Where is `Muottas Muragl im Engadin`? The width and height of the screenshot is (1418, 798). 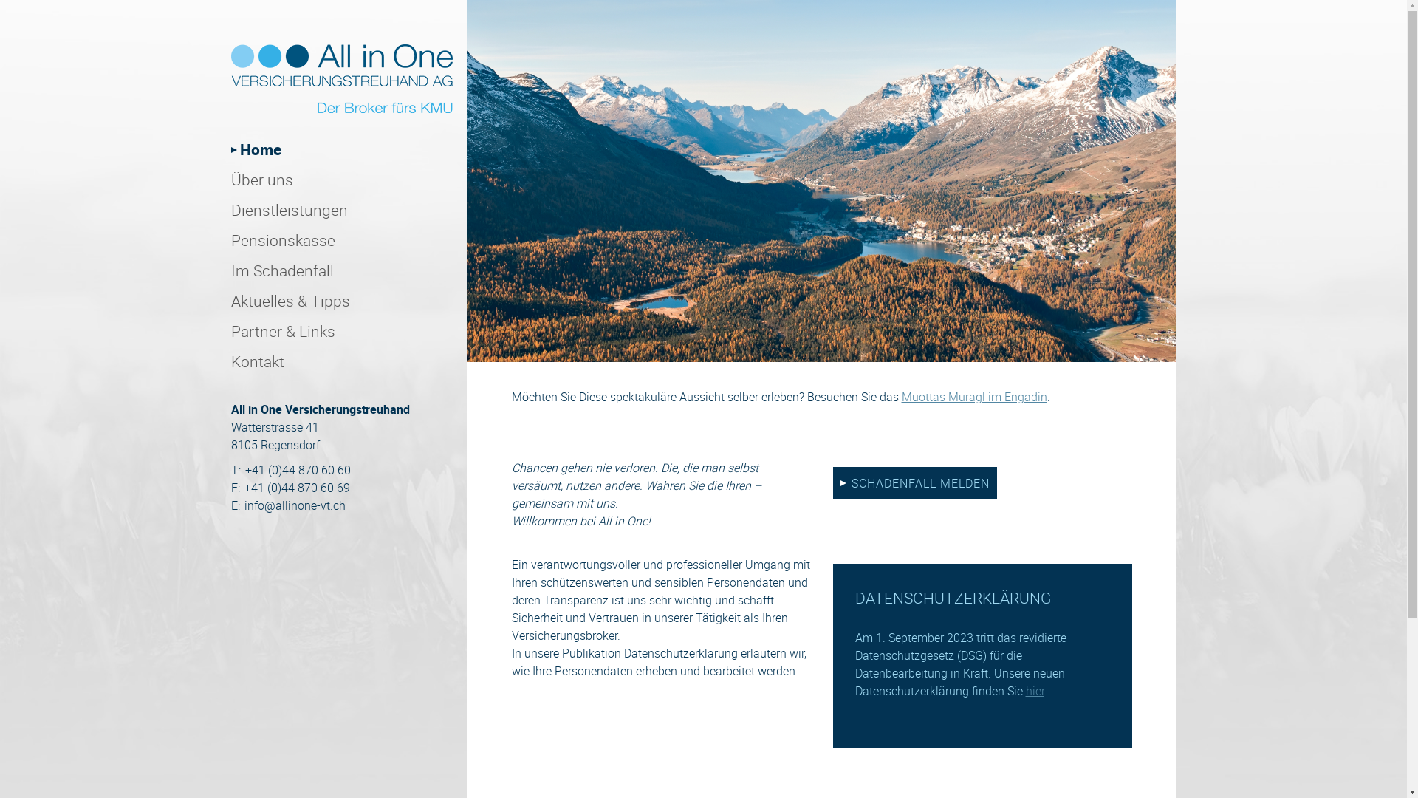 Muottas Muragl im Engadin is located at coordinates (973, 397).